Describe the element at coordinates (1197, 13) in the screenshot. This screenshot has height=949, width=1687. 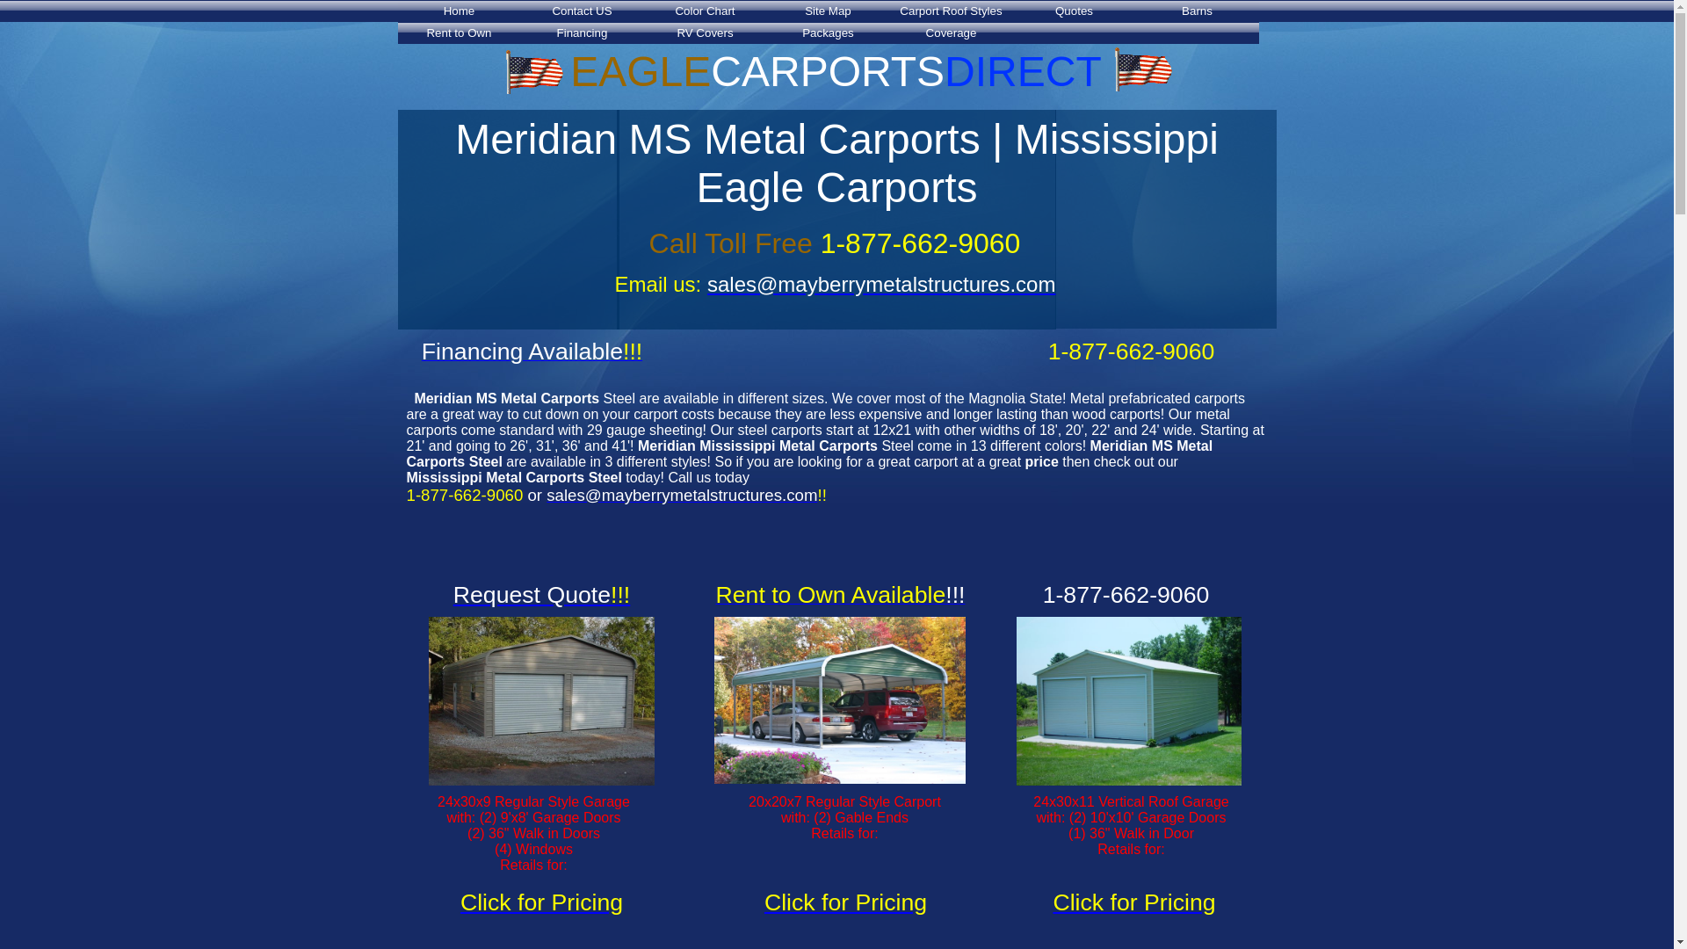
I see `Barns` at that location.